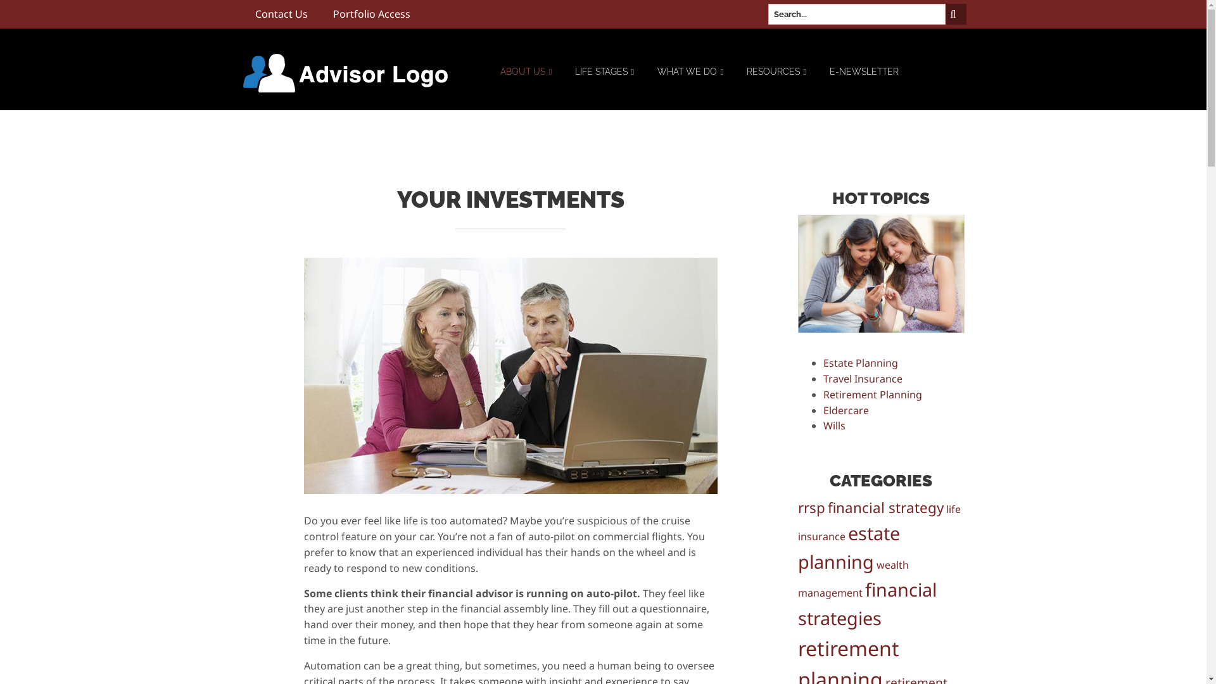  What do you see at coordinates (526, 81) in the screenshot?
I see `ABOUT US` at bounding box center [526, 81].